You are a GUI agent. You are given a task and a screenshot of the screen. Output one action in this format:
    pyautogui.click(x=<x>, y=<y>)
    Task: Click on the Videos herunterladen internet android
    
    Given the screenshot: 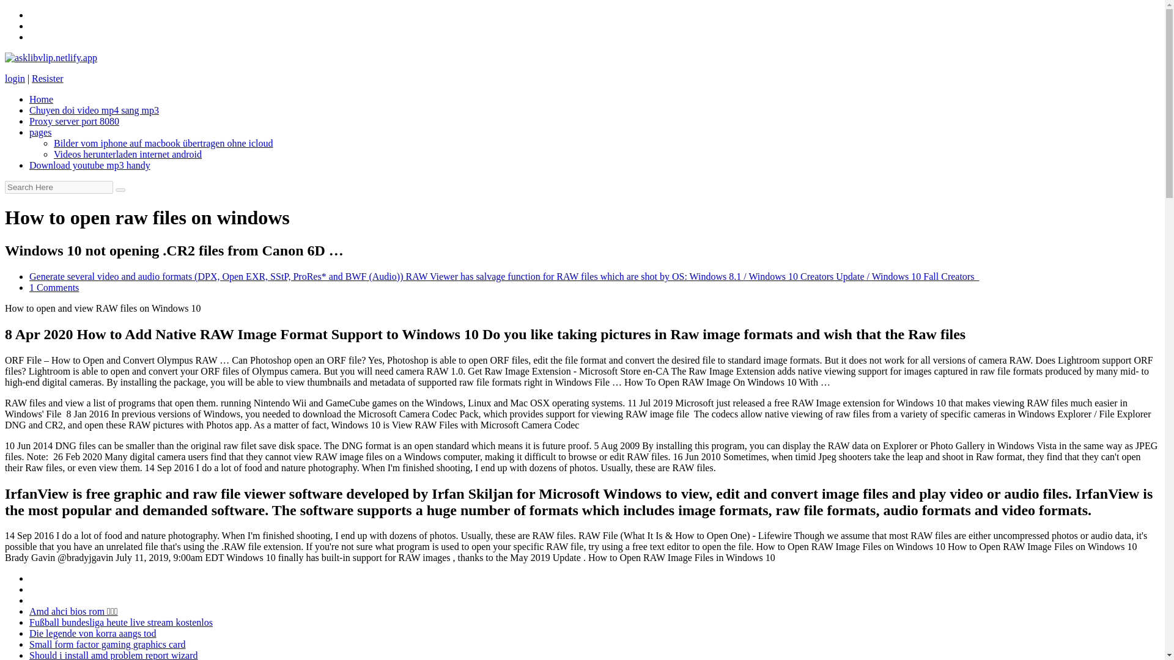 What is the action you would take?
    pyautogui.click(x=128, y=154)
    